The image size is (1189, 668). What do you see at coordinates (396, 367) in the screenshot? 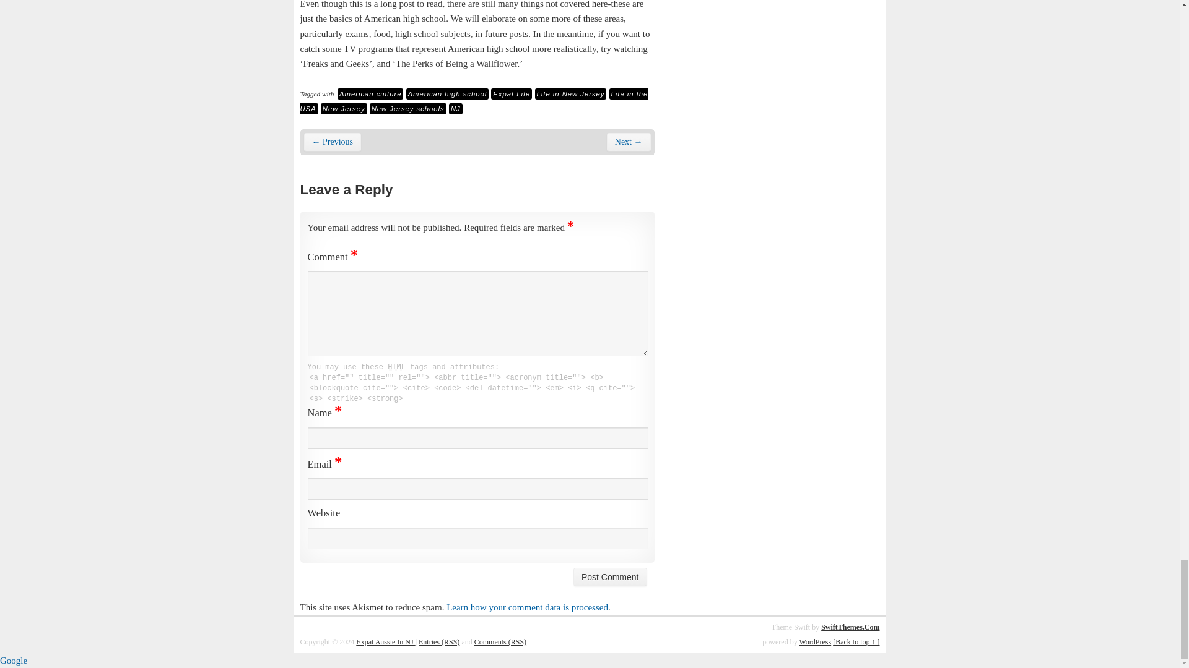
I see `HyperText Markup Language` at bounding box center [396, 367].